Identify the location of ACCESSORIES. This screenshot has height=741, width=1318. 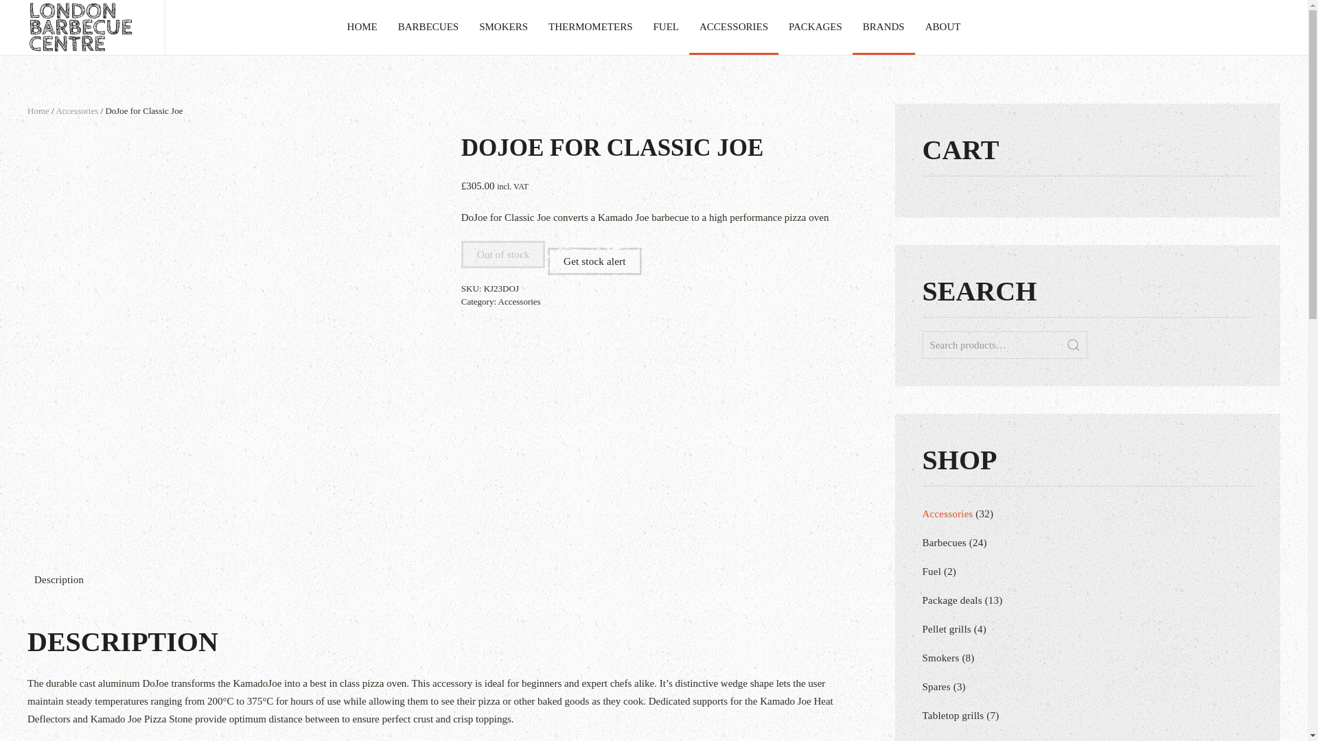
(734, 27).